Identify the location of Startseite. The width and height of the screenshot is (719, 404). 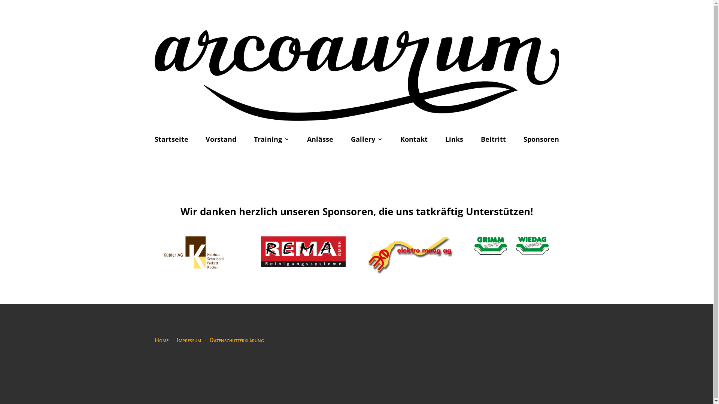
(171, 141).